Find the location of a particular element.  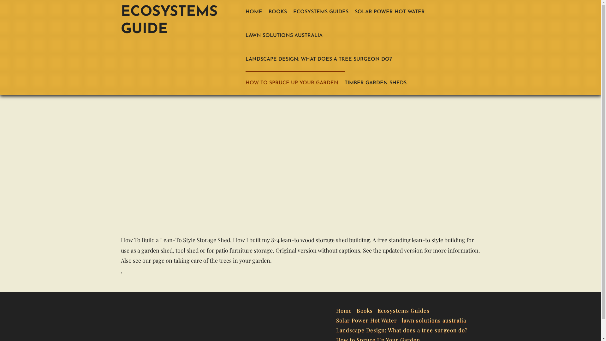

lawn solutions australia is located at coordinates (436, 319).